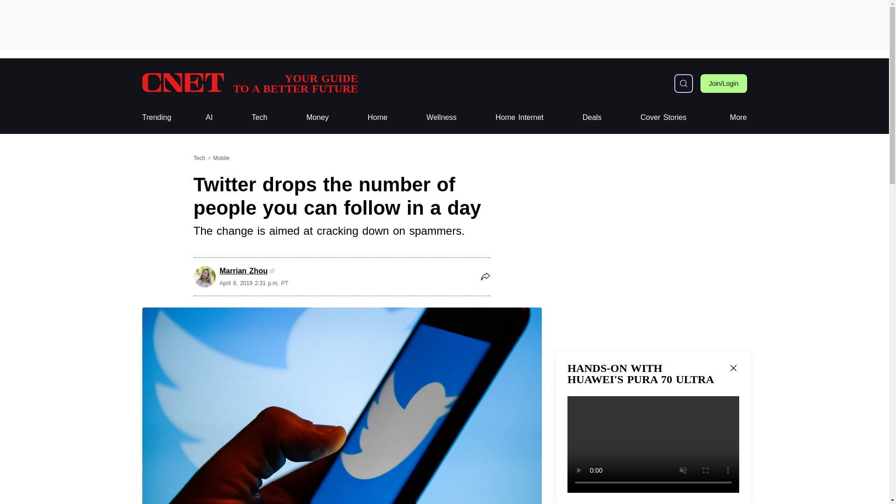  What do you see at coordinates (317, 118) in the screenshot?
I see `Money` at bounding box center [317, 118].